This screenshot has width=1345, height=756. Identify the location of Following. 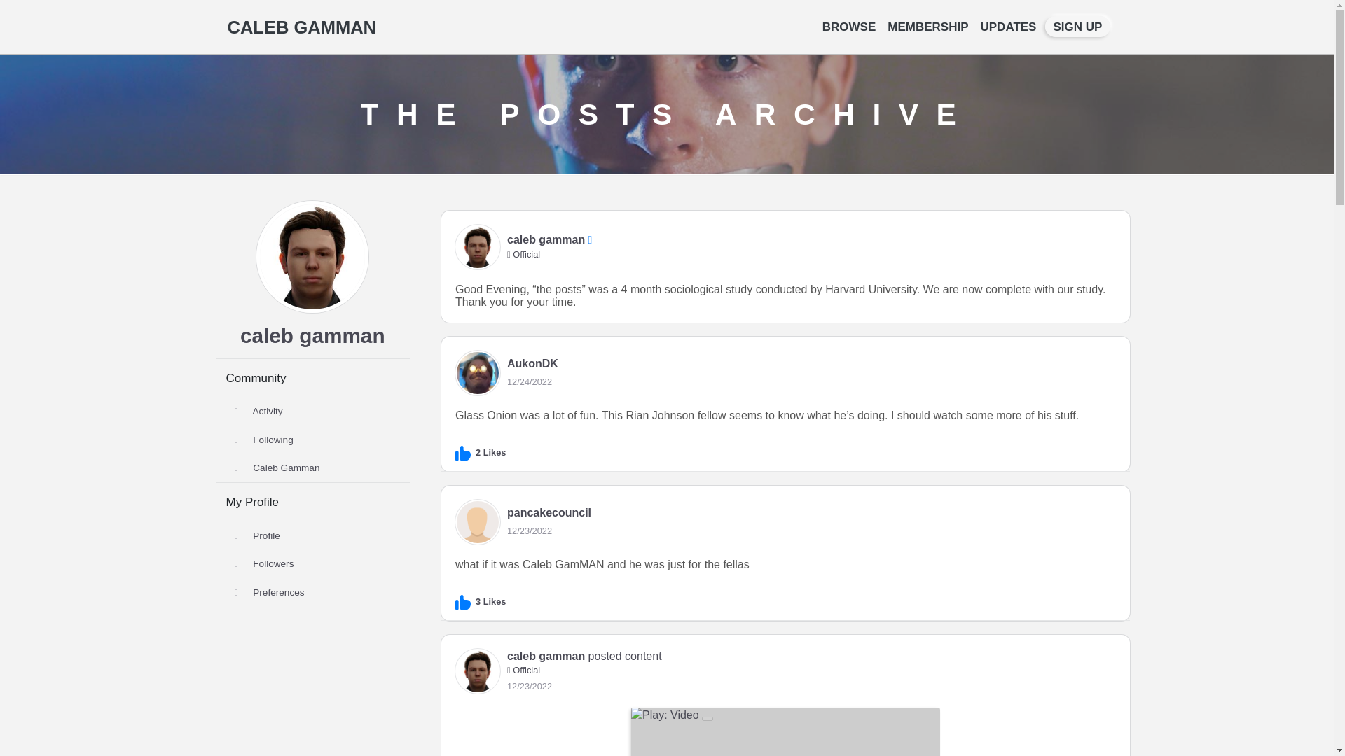
(312, 440).